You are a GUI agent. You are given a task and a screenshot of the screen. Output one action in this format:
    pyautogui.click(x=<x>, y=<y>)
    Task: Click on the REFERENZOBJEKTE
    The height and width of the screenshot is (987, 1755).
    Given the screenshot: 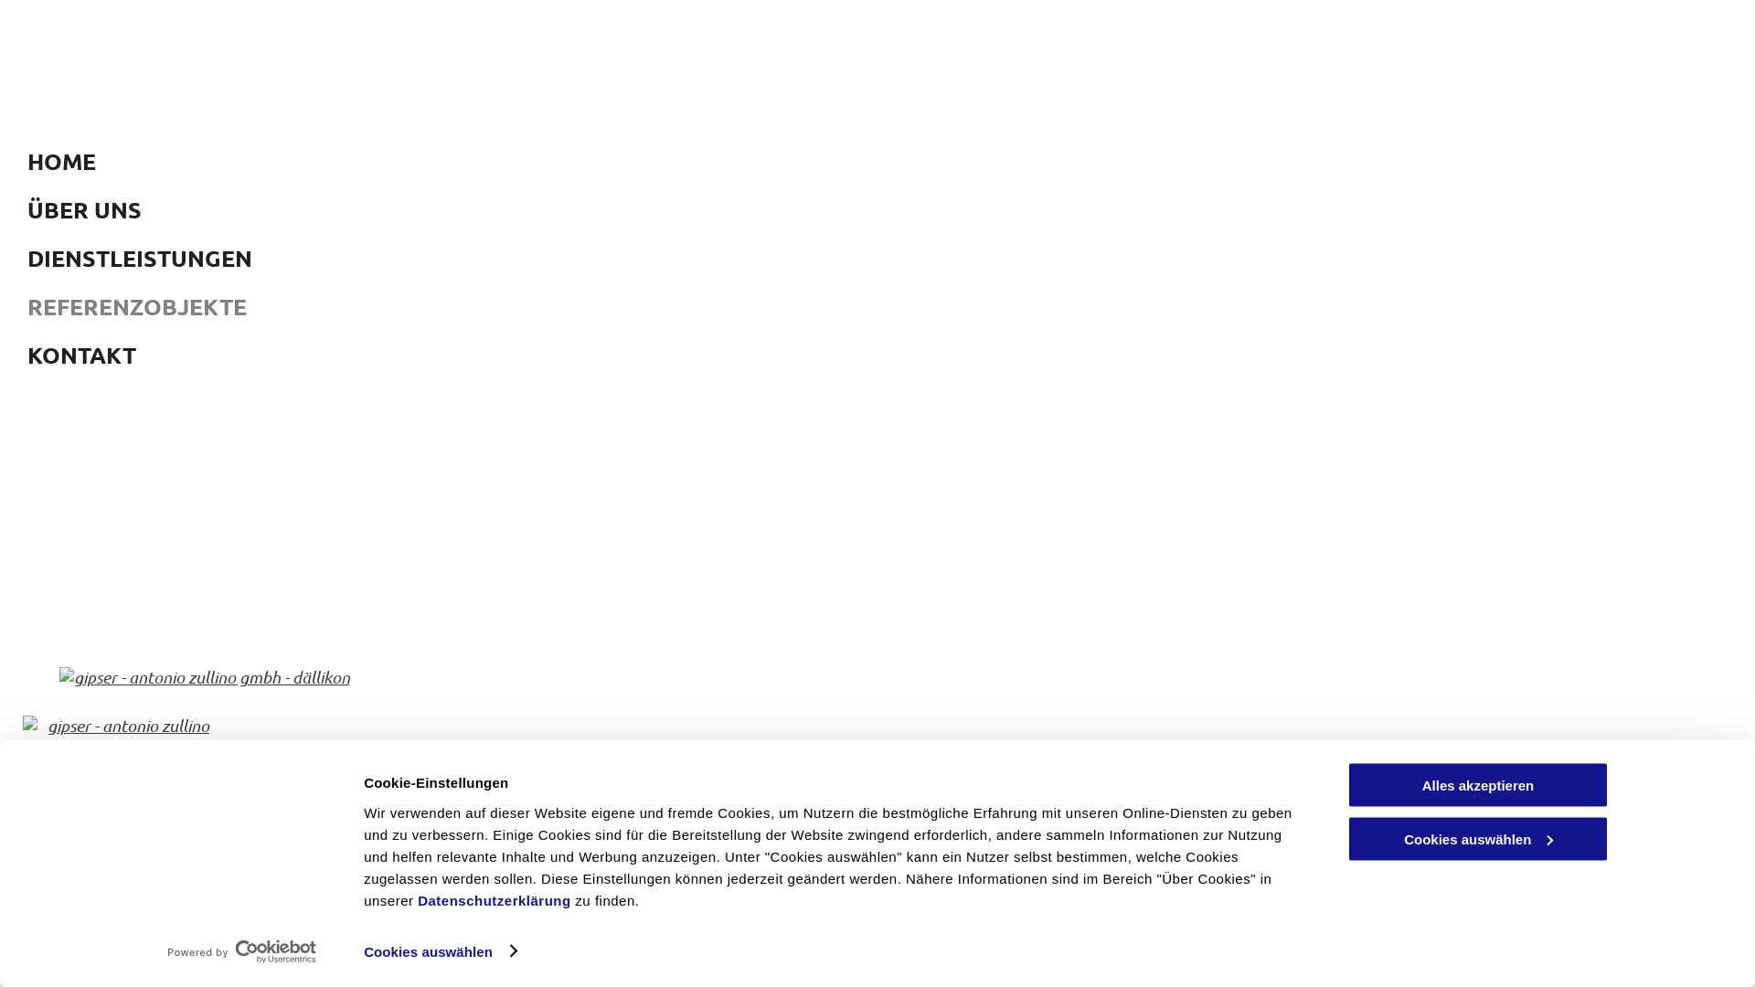 What is the action you would take?
    pyautogui.click(x=553, y=307)
    